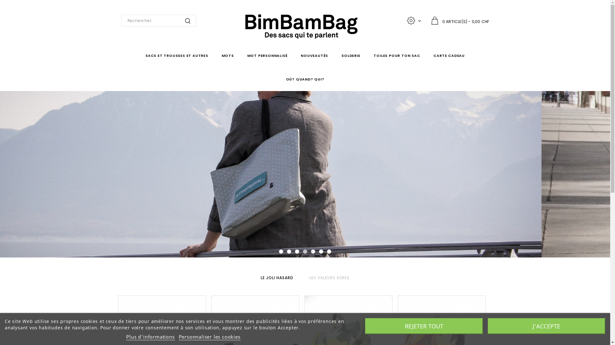  What do you see at coordinates (281, 252) in the screenshot?
I see `1` at bounding box center [281, 252].